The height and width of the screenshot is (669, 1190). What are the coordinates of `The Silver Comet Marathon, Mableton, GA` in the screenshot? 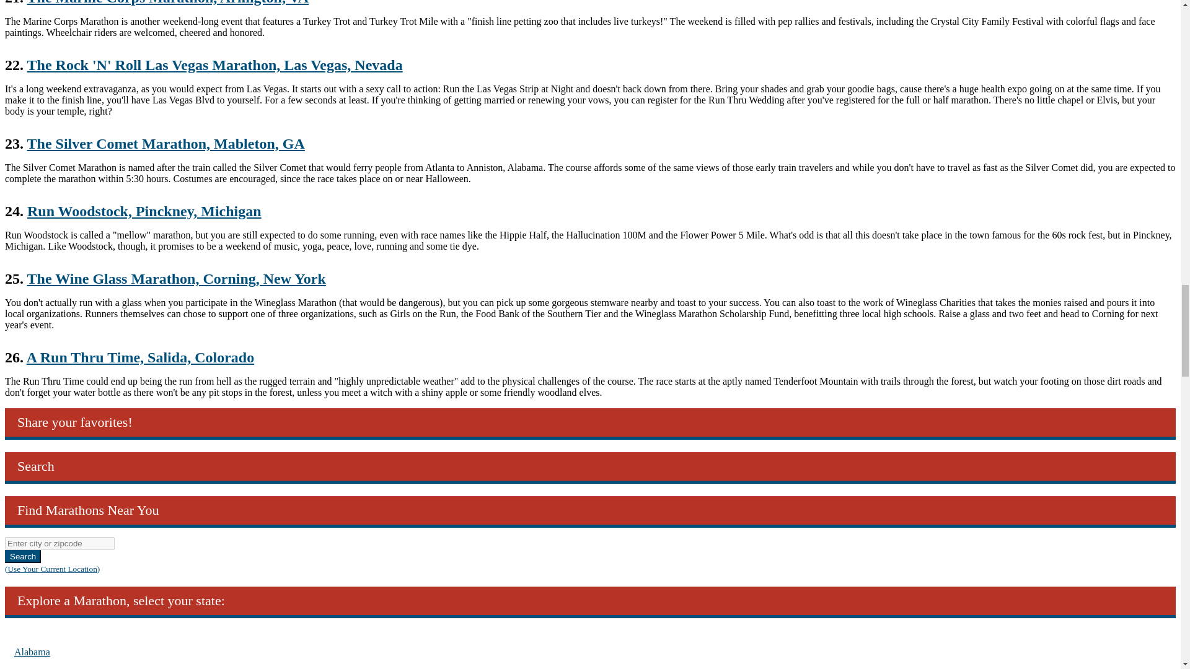 It's located at (166, 144).